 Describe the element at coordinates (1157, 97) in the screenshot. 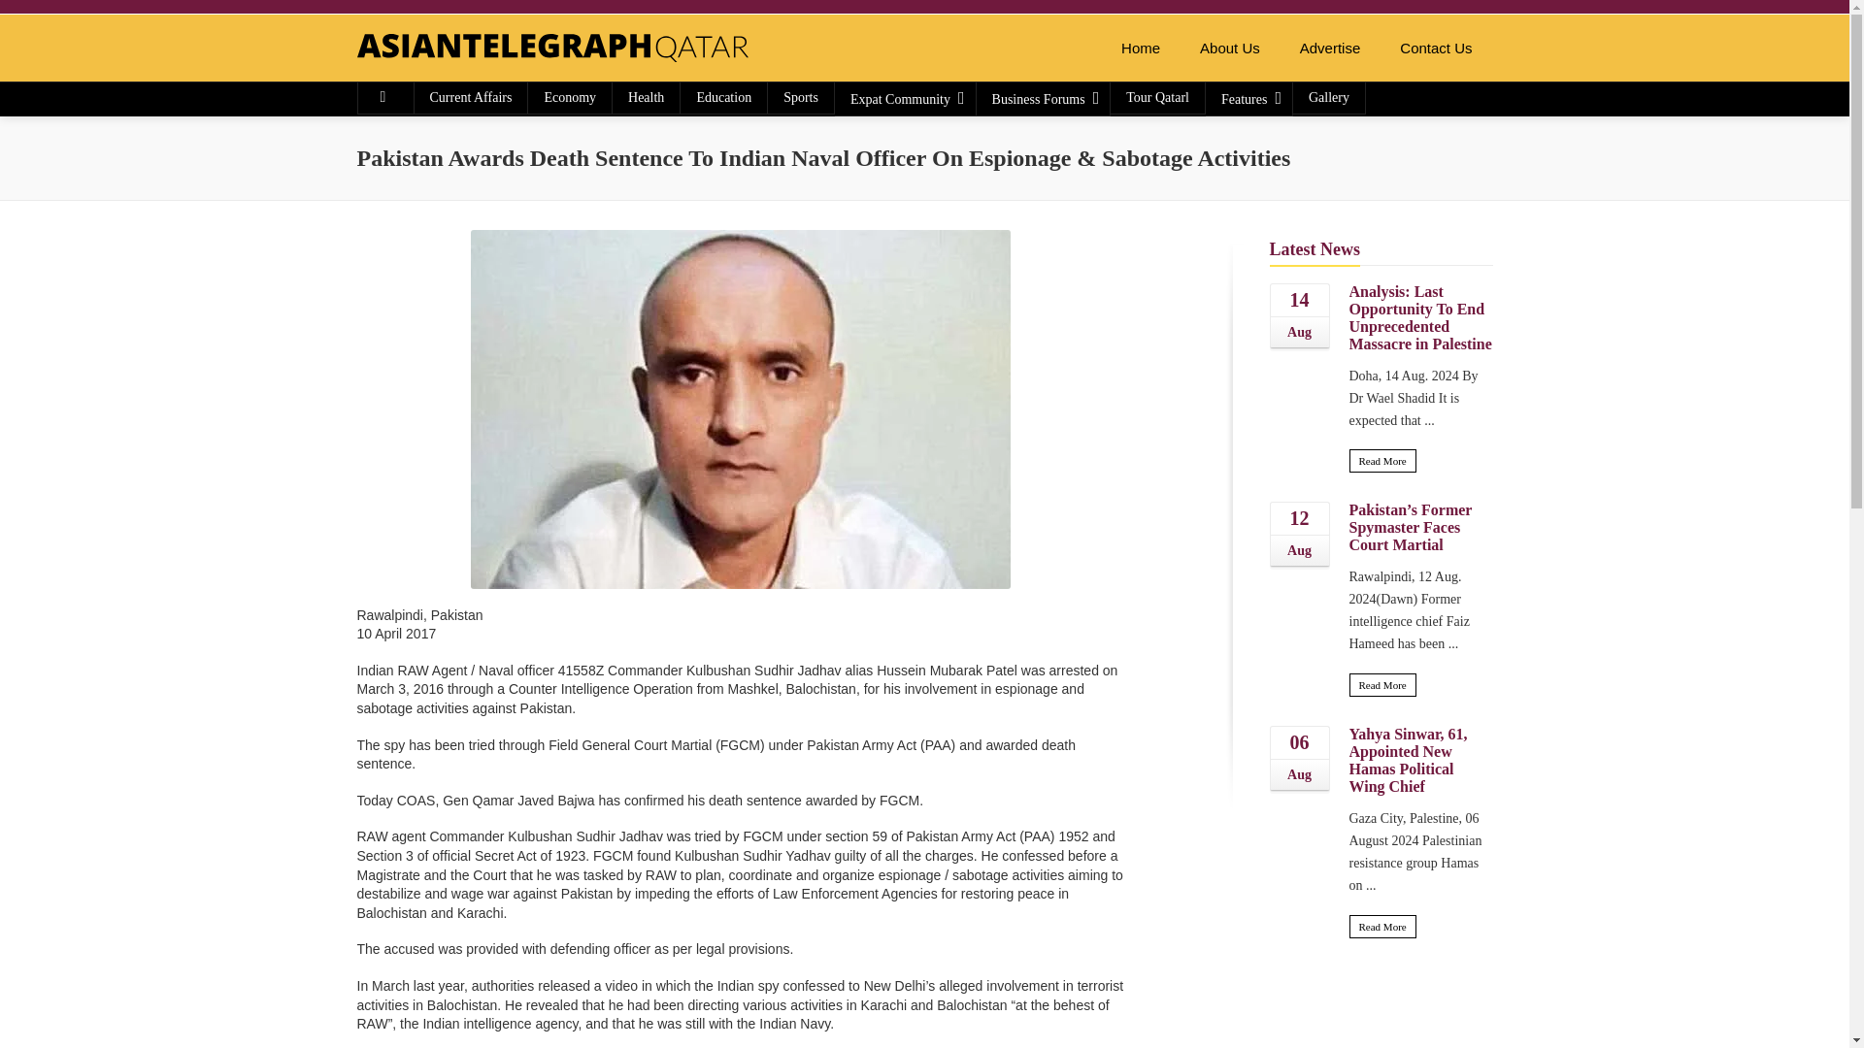

I see `Tour Qatarl` at that location.